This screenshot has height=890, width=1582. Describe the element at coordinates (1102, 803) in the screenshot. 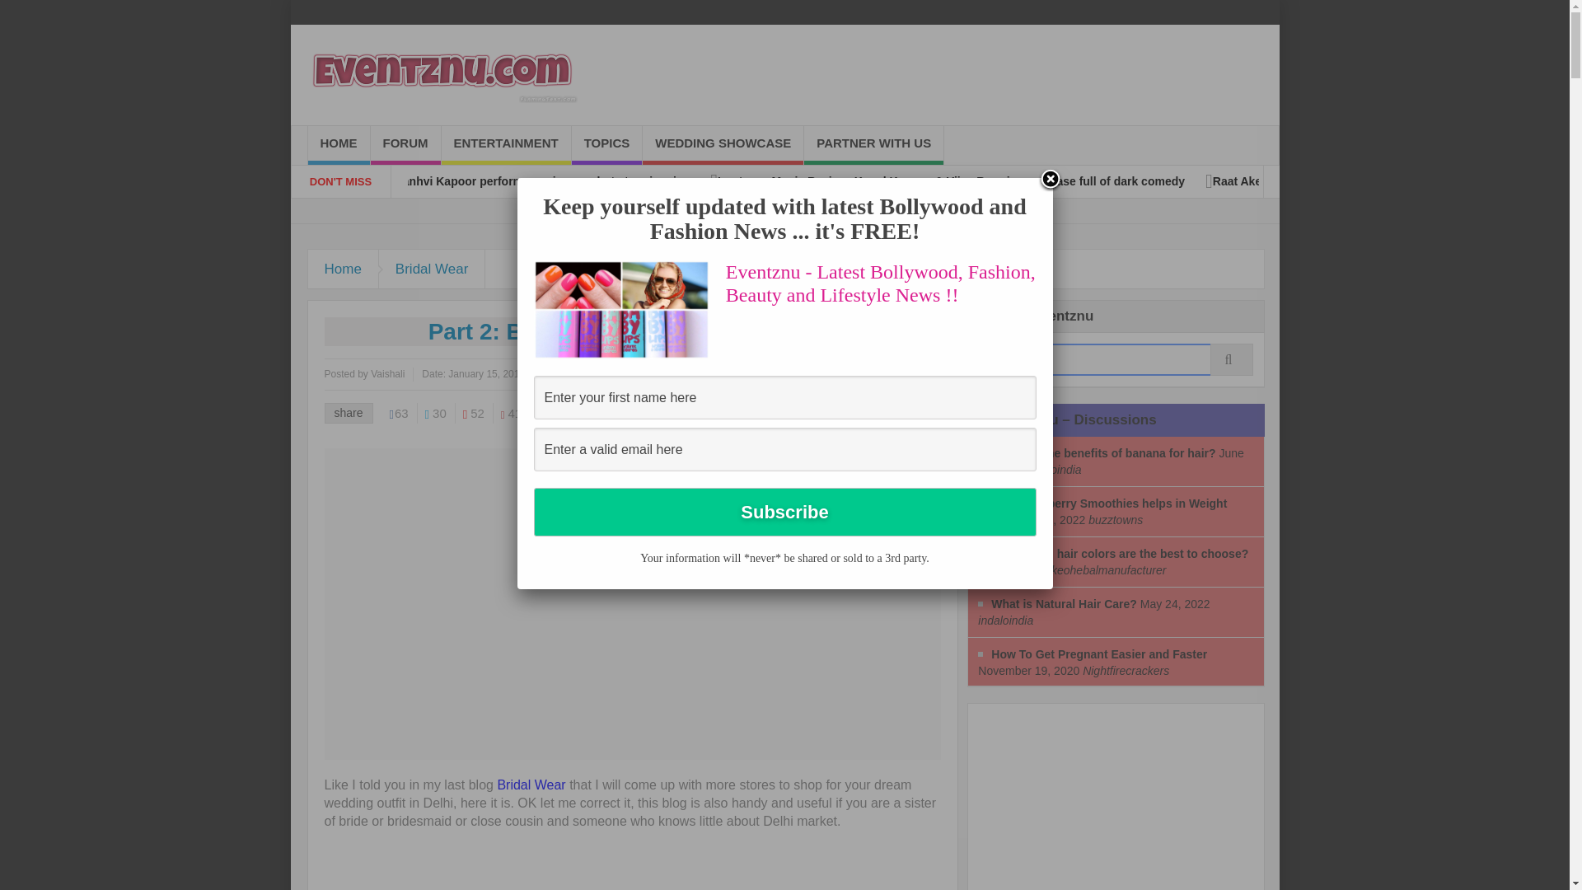

I see `Advertisement` at that location.